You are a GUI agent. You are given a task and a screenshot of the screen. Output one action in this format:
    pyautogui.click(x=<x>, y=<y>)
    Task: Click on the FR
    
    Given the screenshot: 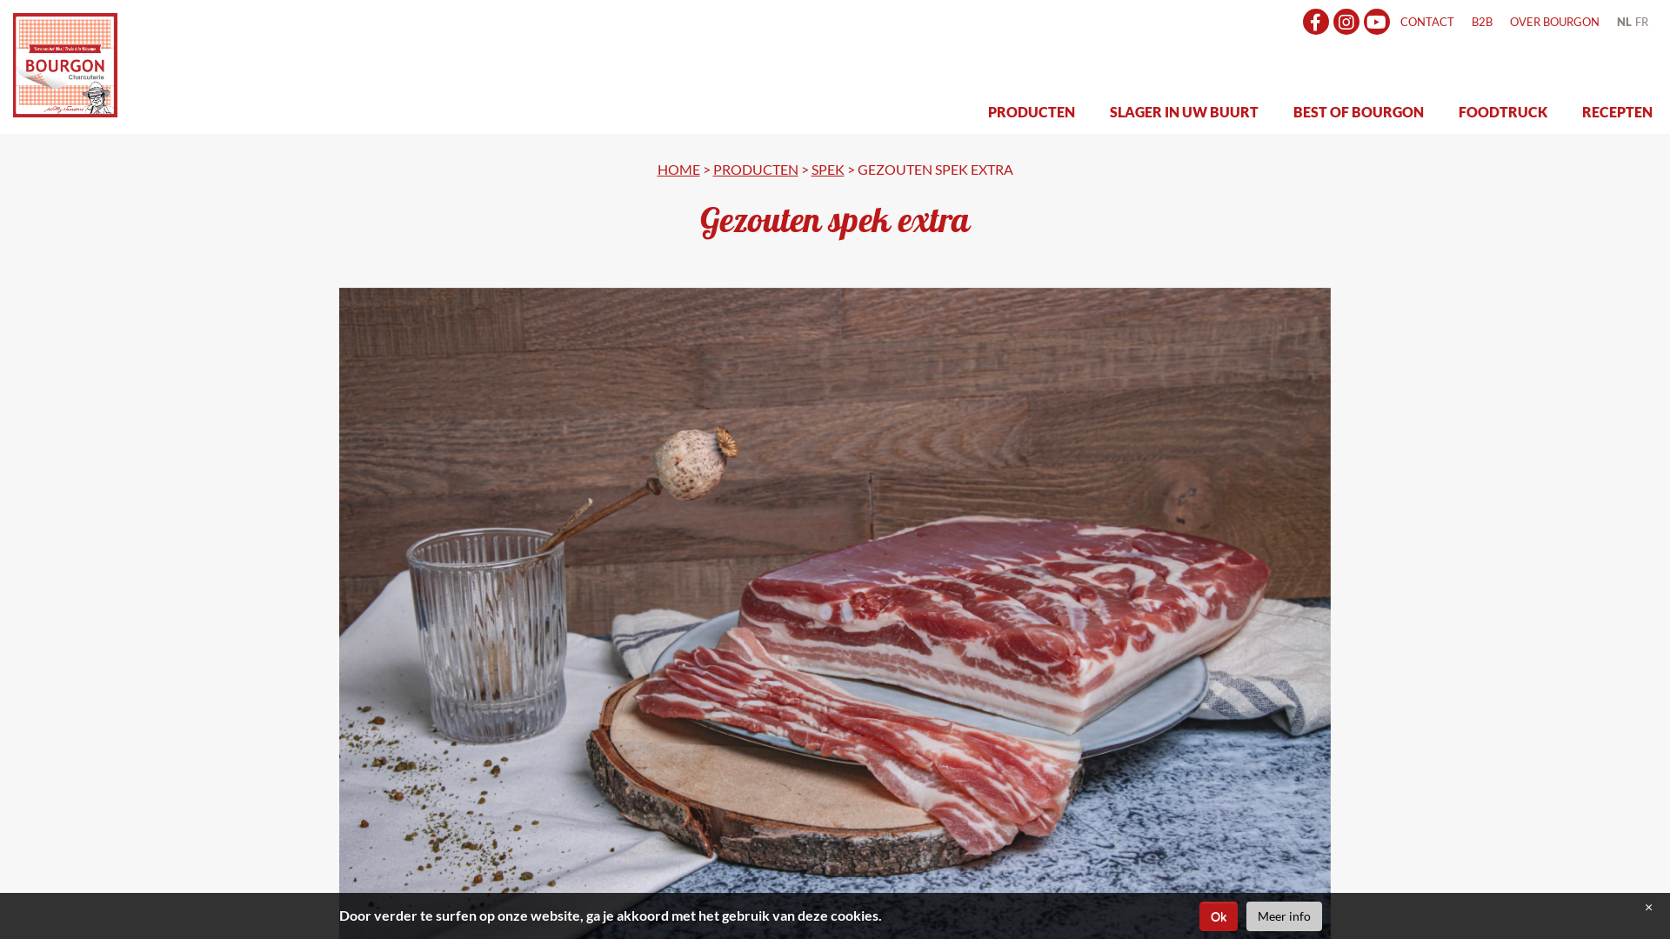 What is the action you would take?
    pyautogui.click(x=1646, y=22)
    